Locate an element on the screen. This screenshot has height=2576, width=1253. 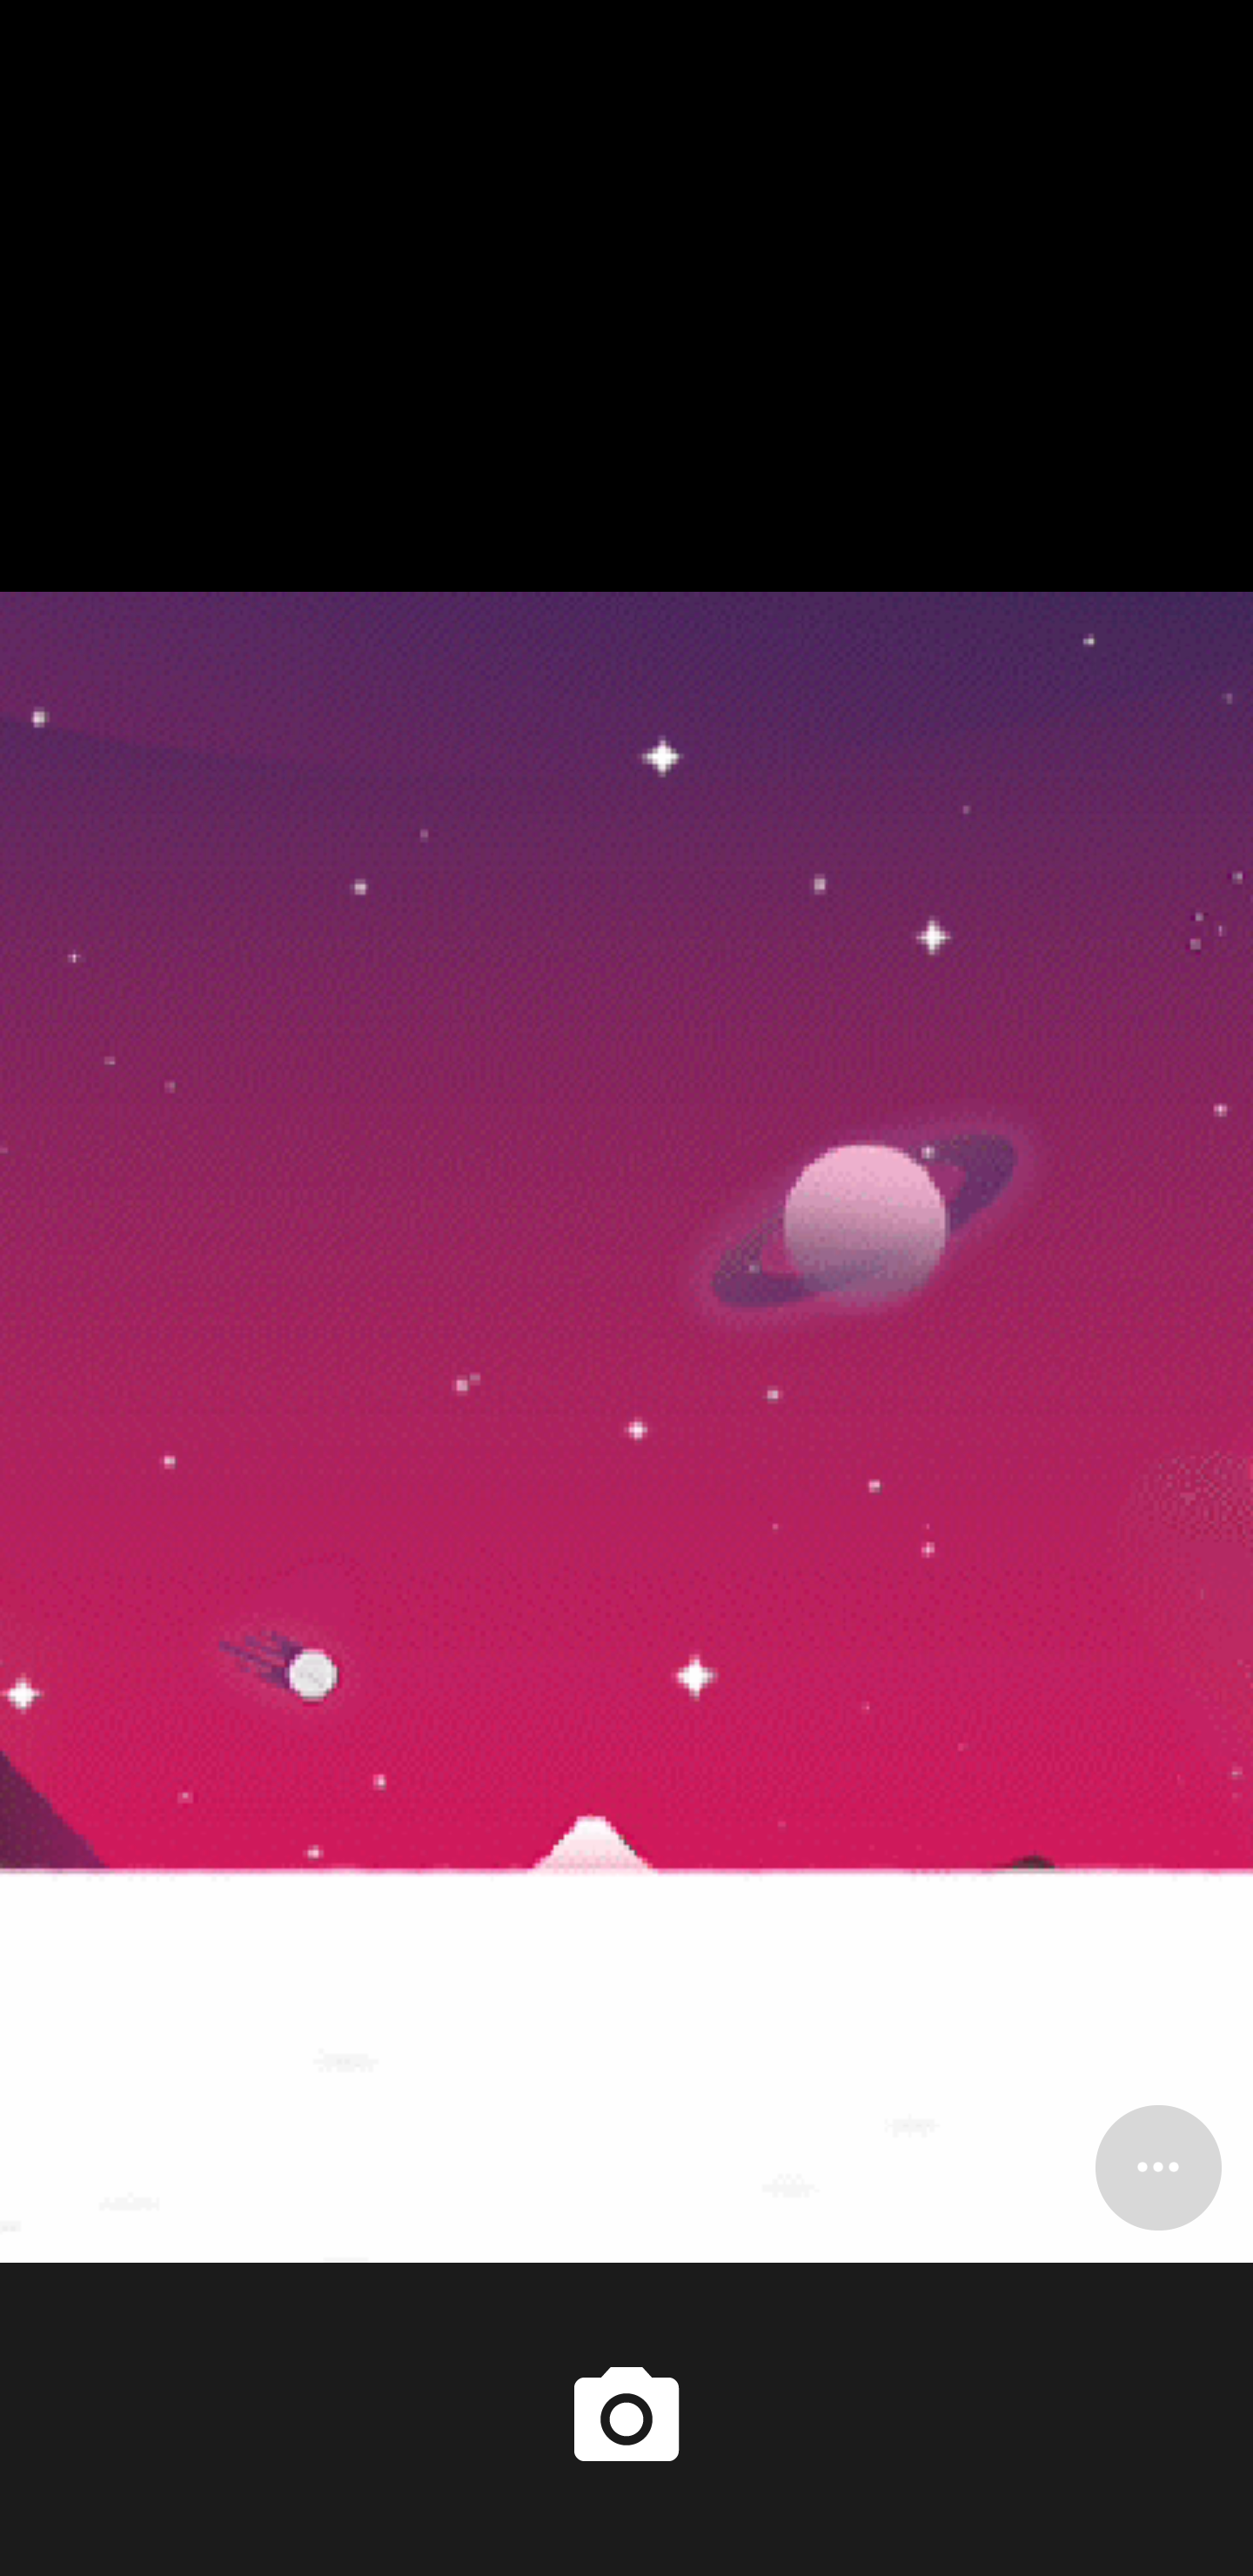
Options is located at coordinates (1158, 2167).